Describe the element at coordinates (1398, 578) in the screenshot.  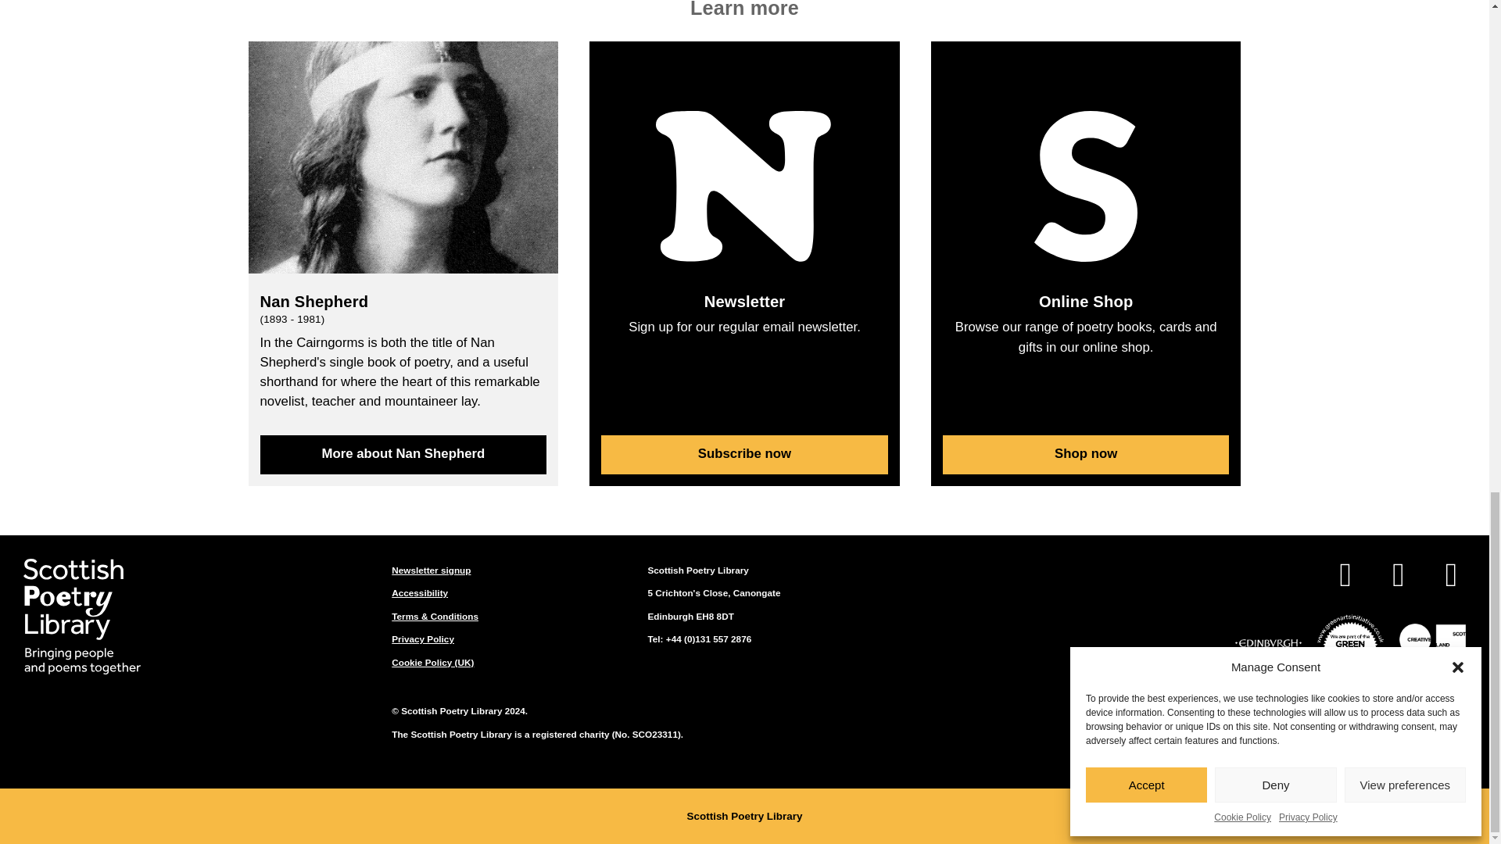
I see `Scottish Poetry Library on Twitter` at that location.